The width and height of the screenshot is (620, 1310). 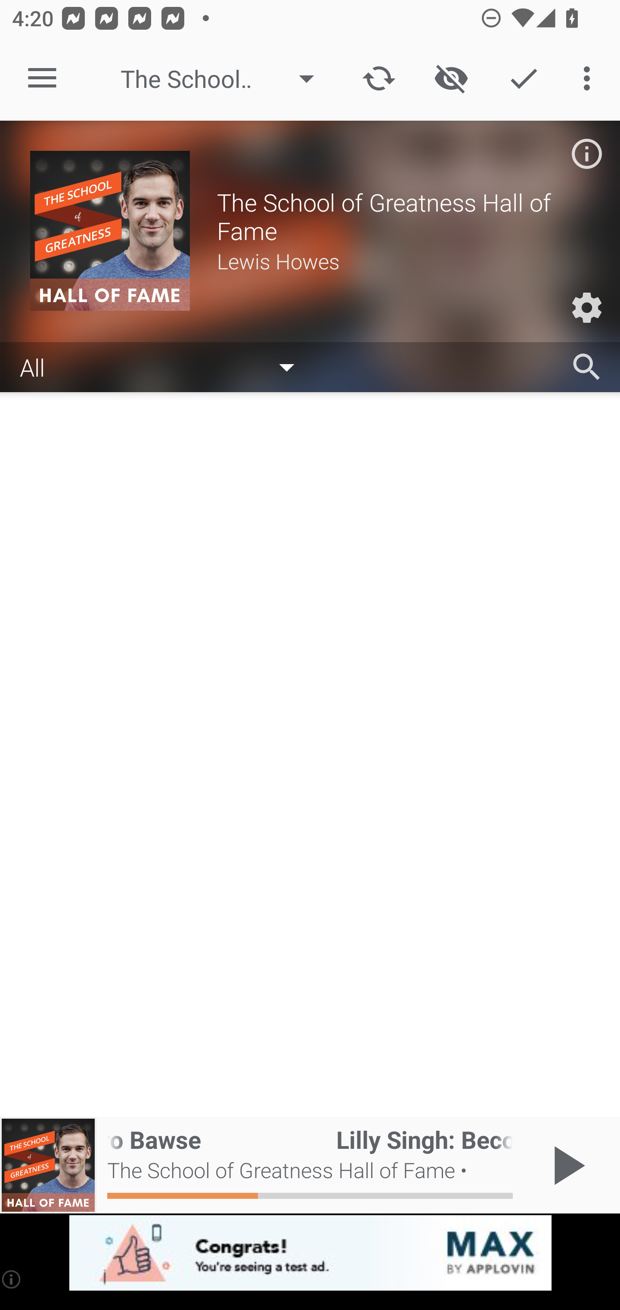 I want to click on Lewis Howes, so click(x=403, y=260).